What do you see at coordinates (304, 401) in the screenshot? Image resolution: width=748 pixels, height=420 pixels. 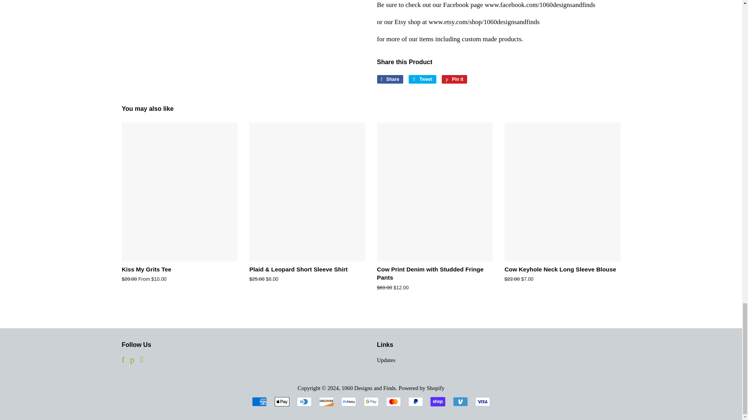 I see `Apple Pay` at bounding box center [304, 401].